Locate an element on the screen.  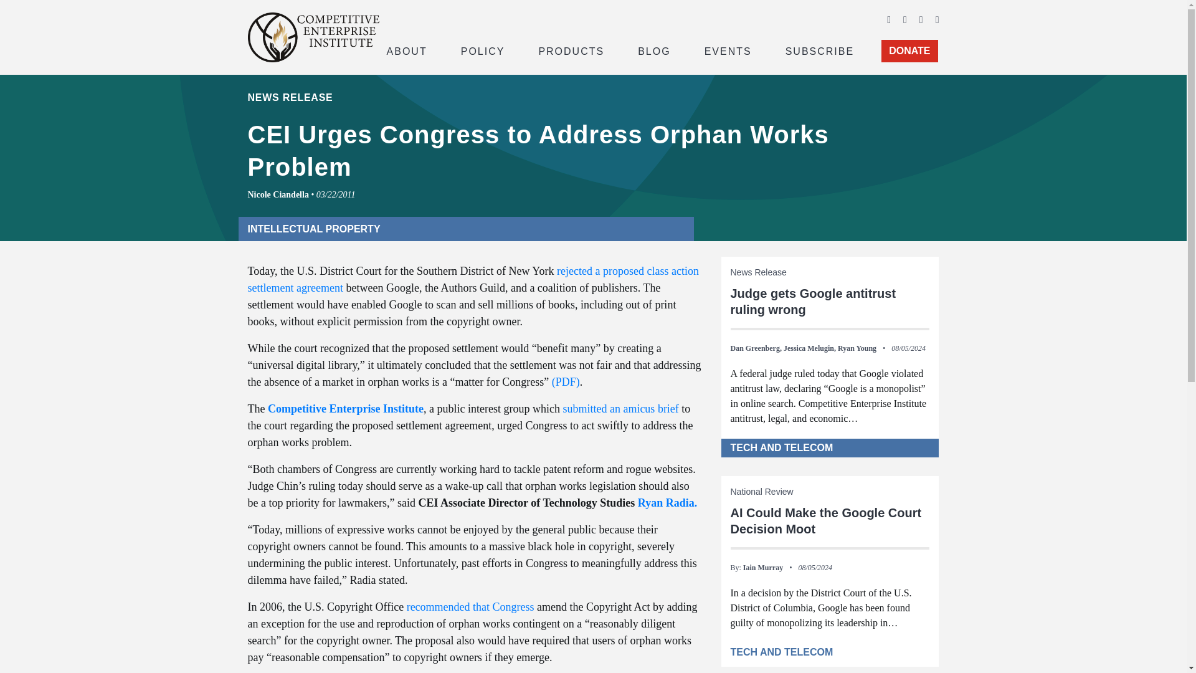
POLICY is located at coordinates (483, 50).